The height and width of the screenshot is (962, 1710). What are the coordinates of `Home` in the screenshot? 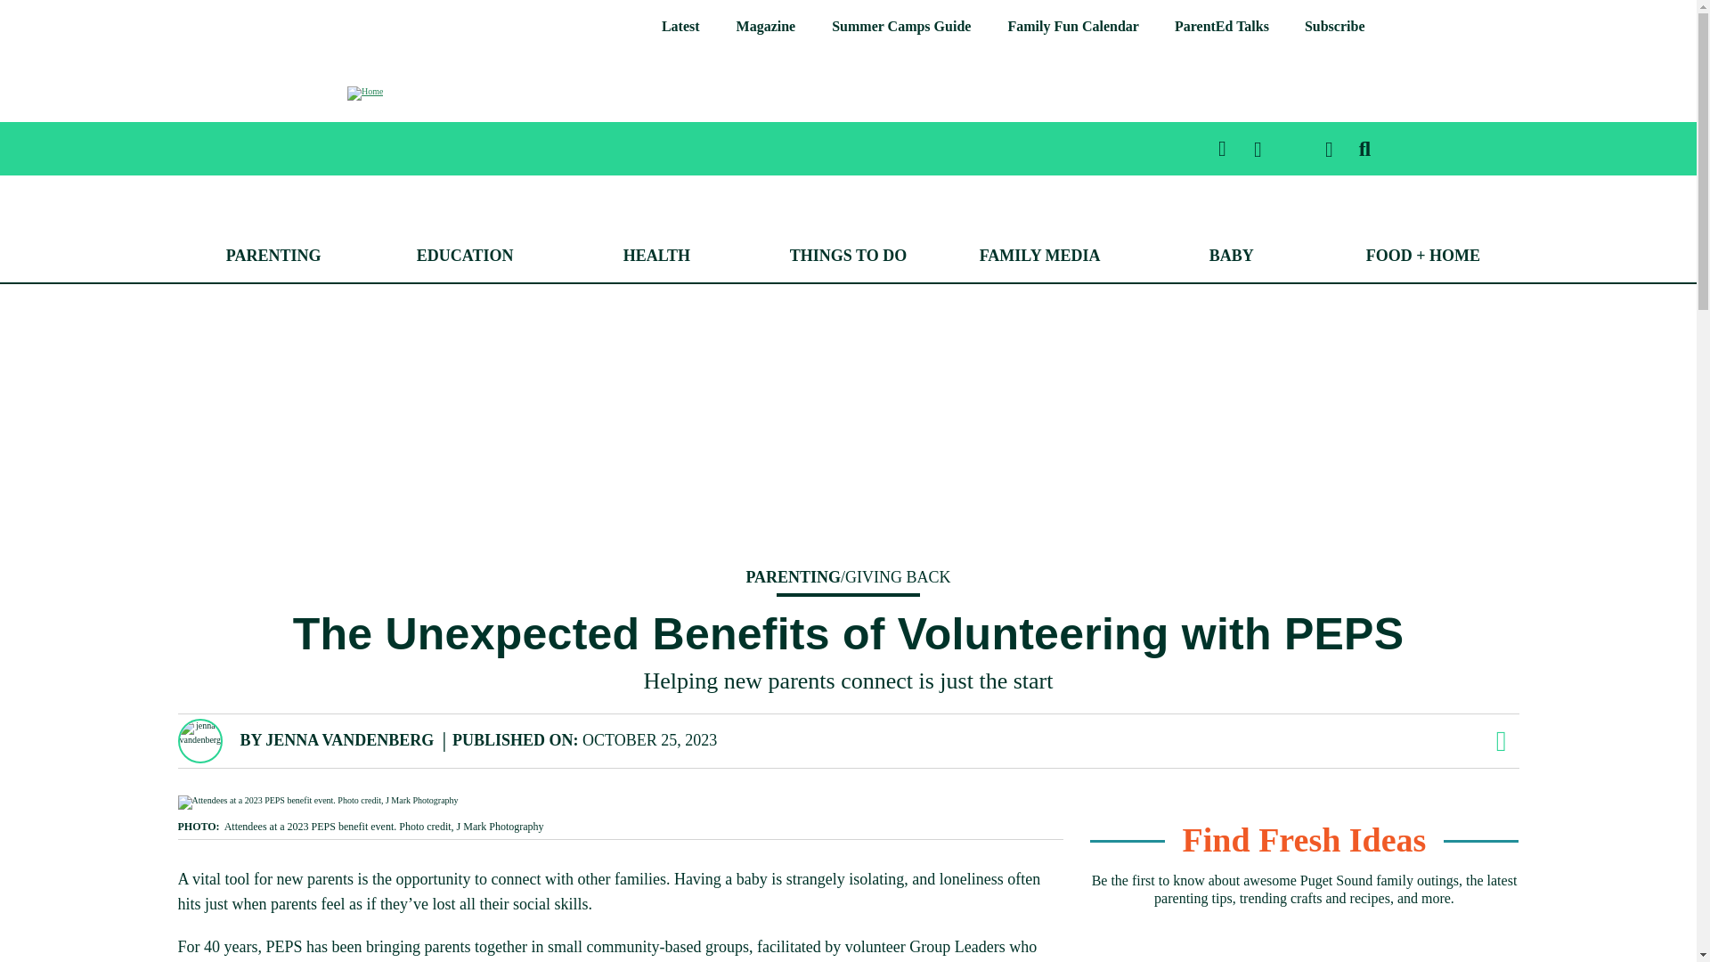 It's located at (365, 93).